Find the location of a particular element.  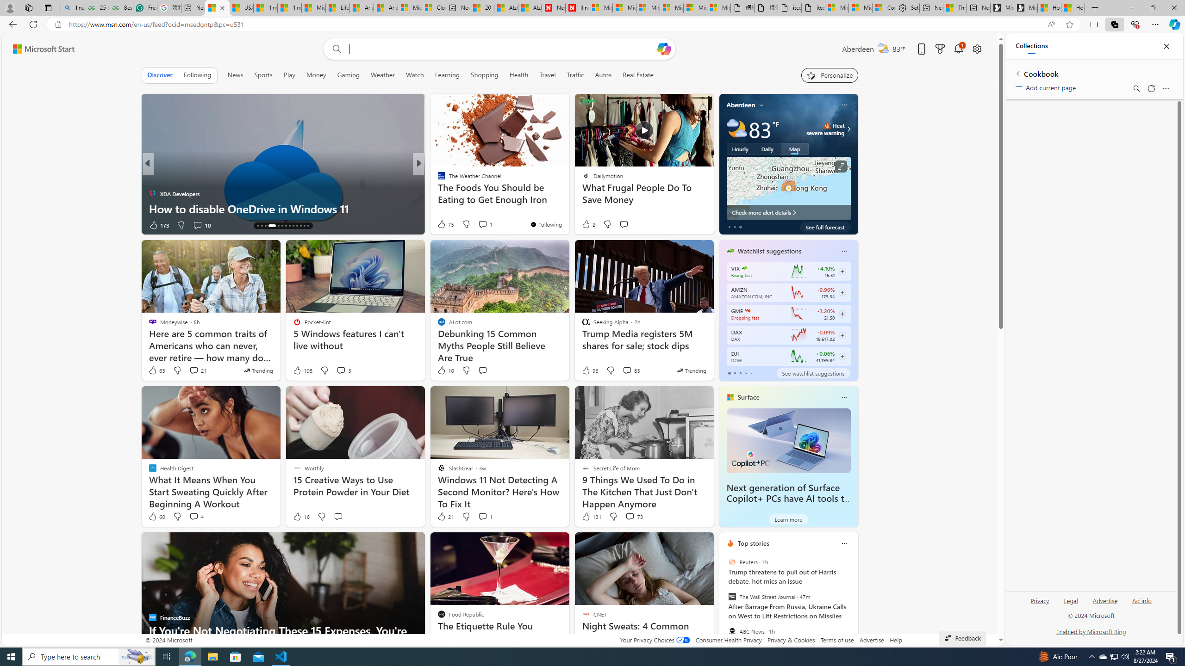

Class: weather-arrow-glyph is located at coordinates (849, 129).